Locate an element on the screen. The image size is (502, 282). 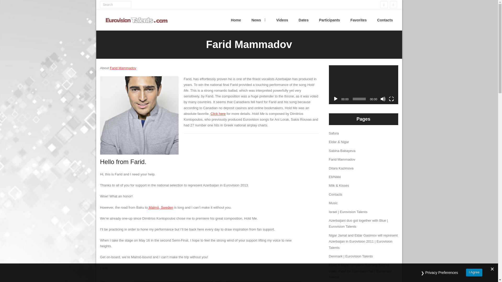
Contacts is located at coordinates (335, 194).